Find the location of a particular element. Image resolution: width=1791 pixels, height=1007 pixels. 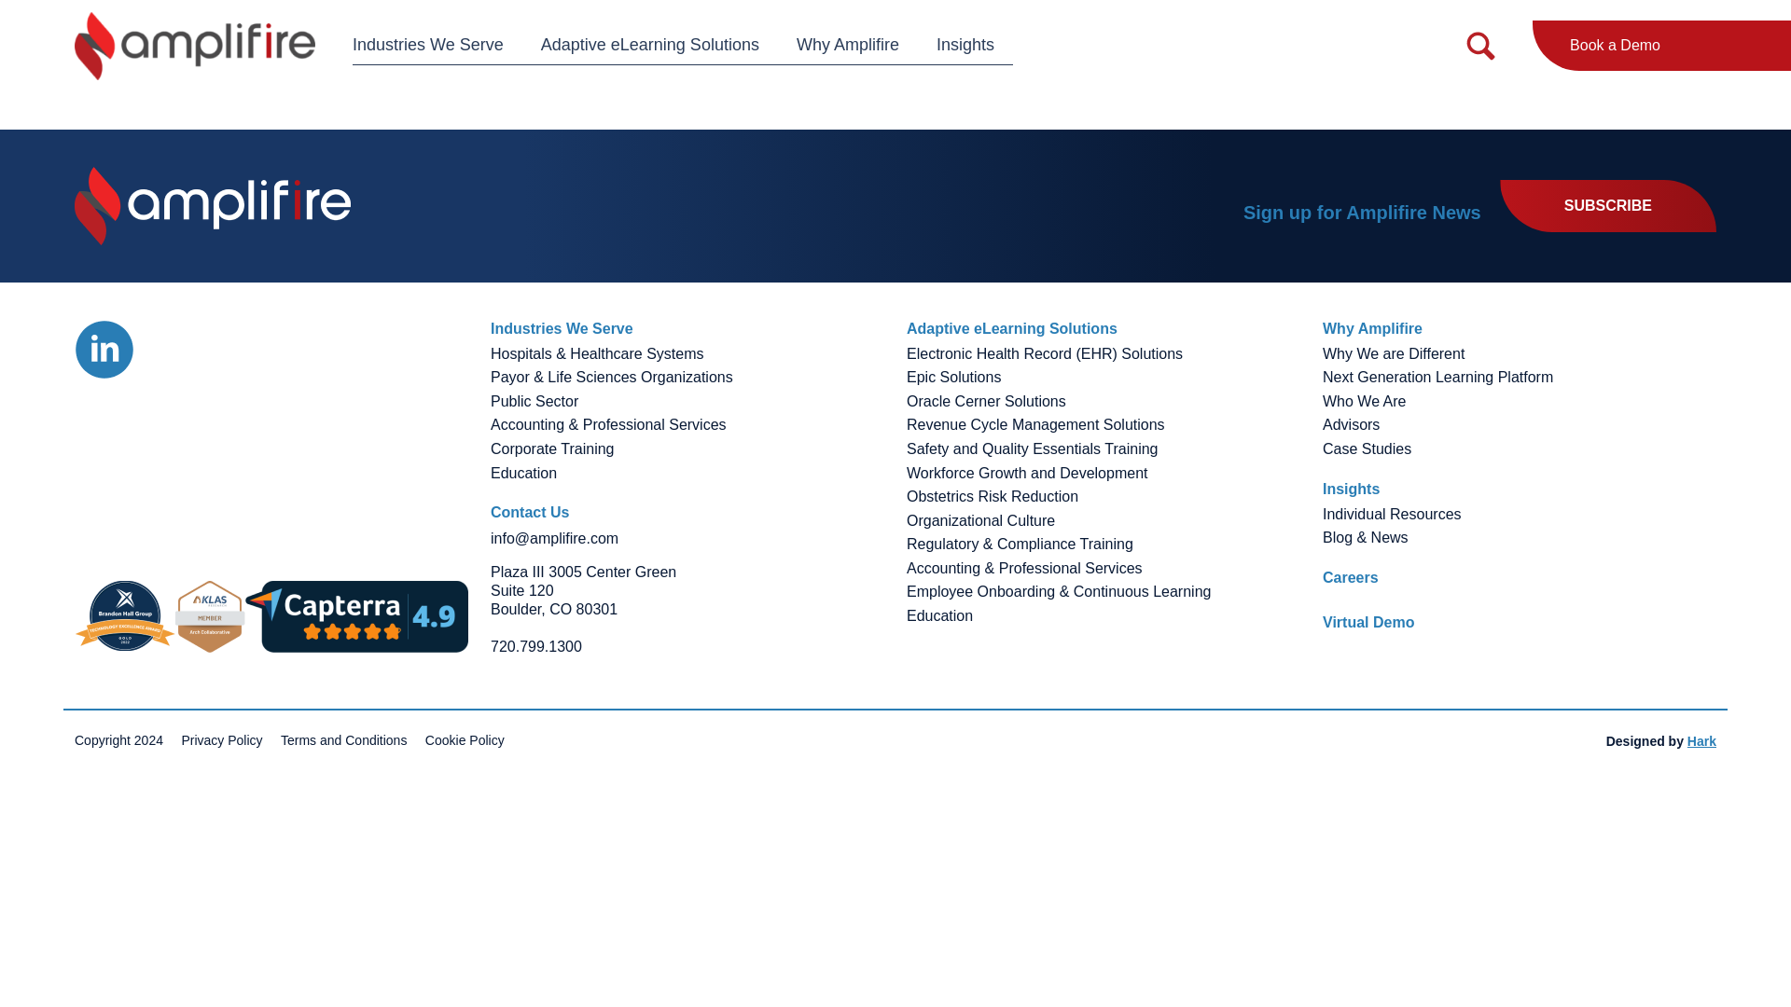

Why Amplifire is located at coordinates (847, 45).